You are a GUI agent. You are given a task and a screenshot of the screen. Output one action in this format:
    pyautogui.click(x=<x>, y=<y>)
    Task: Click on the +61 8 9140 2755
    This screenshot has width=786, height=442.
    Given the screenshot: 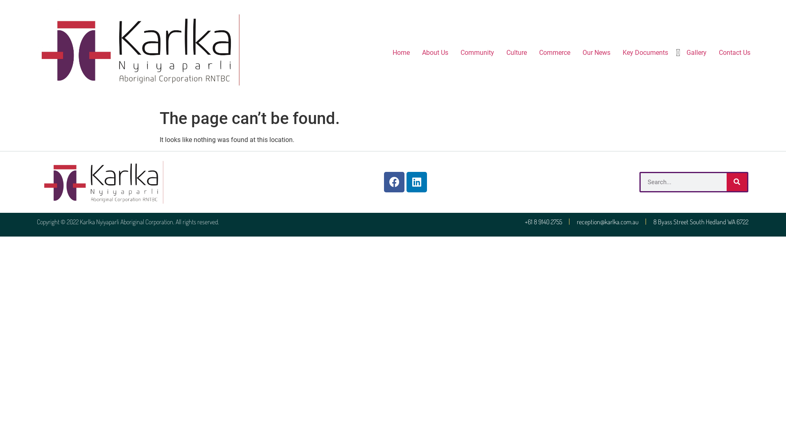 What is the action you would take?
    pyautogui.click(x=544, y=222)
    